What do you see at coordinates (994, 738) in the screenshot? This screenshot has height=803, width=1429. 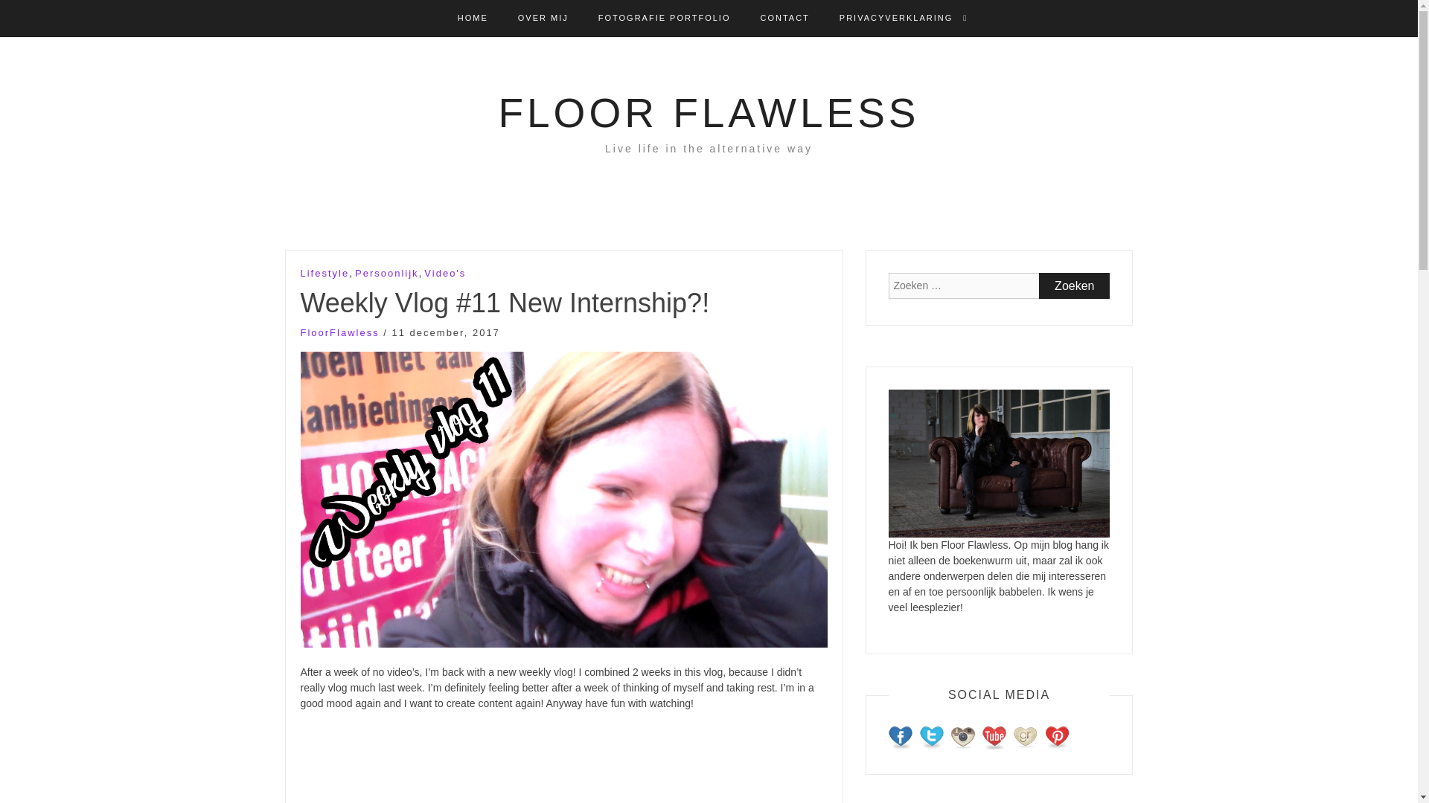 I see `Follow me on YouTube` at bounding box center [994, 738].